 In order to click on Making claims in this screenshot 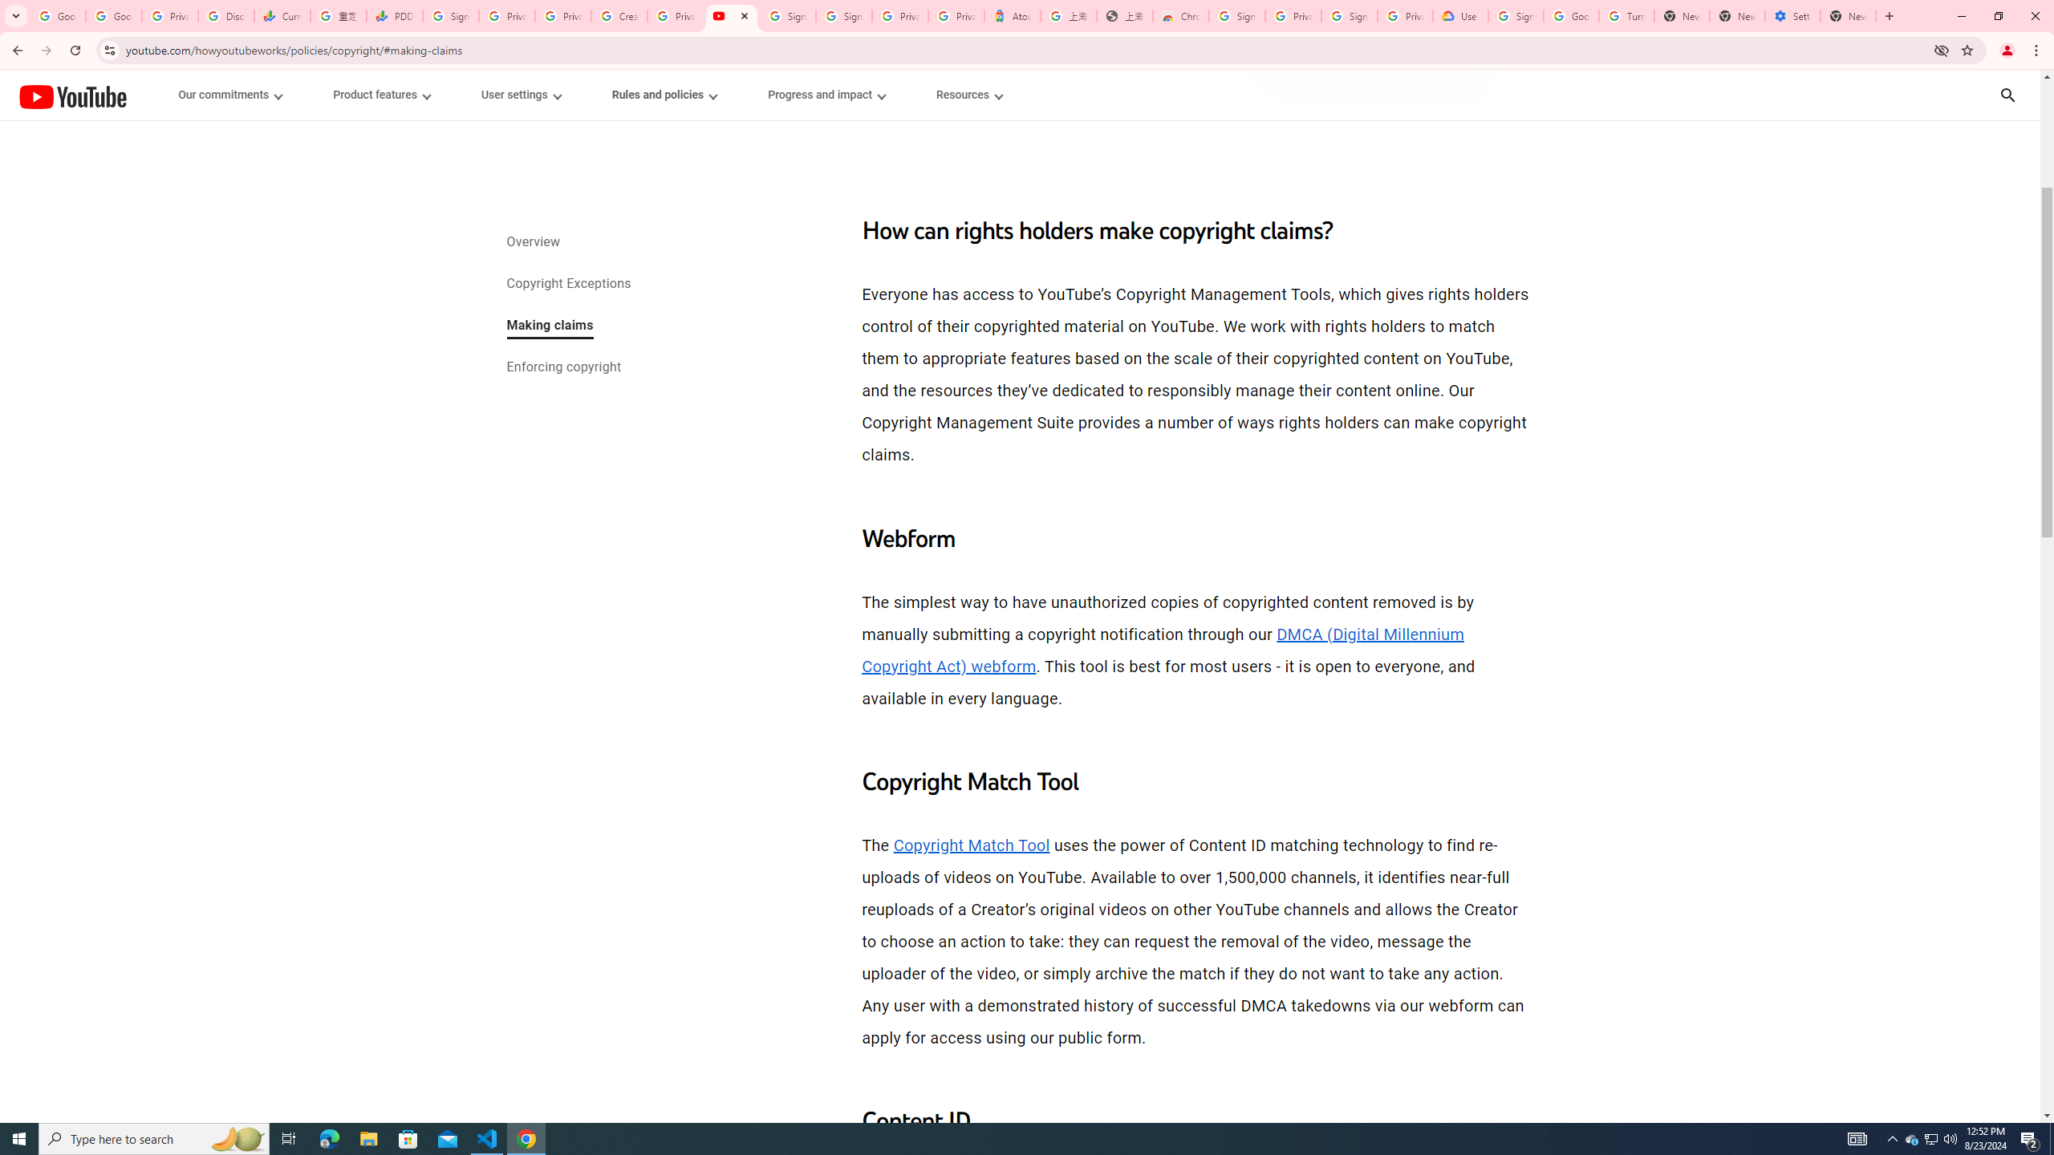, I will do `click(549, 326)`.